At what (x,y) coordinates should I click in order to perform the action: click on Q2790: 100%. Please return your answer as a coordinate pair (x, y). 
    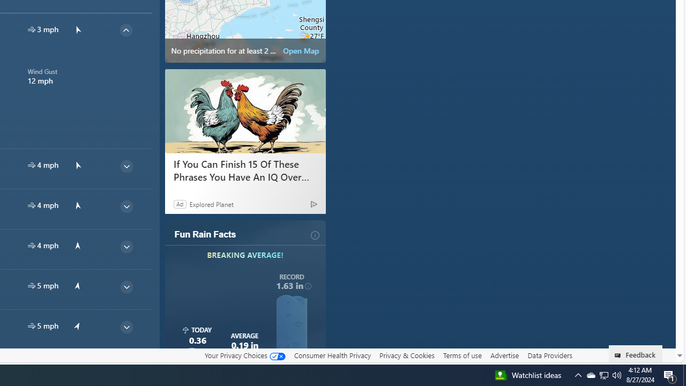
    Looking at the image, I should click on (603, 375).